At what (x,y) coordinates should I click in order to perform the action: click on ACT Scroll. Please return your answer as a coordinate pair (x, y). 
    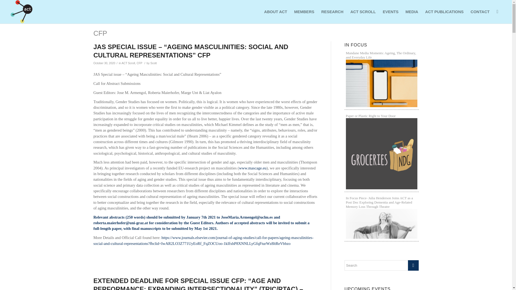
    Looking at the image, I should click on (128, 63).